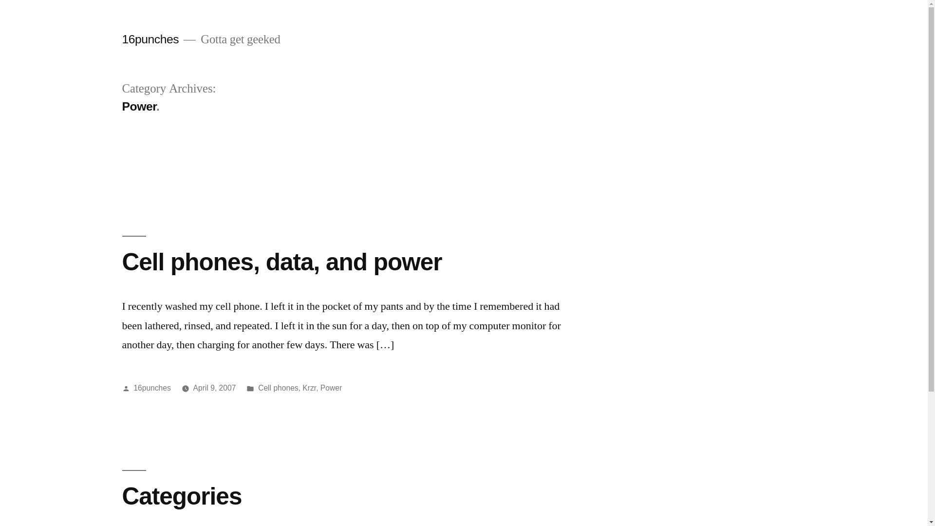 Image resolution: width=935 pixels, height=526 pixels. Describe the element at coordinates (150, 39) in the screenshot. I see `16punches` at that location.